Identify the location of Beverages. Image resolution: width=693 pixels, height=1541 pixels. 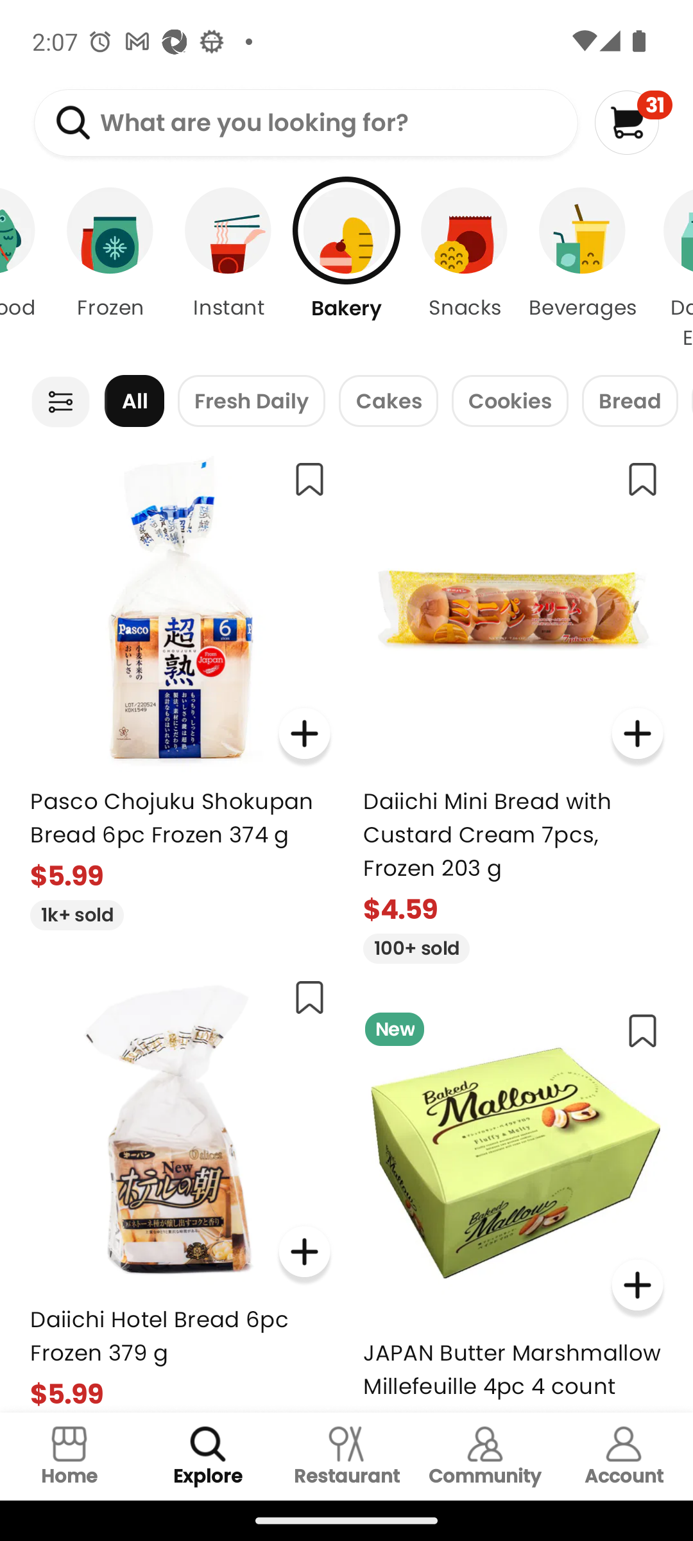
(583, 270).